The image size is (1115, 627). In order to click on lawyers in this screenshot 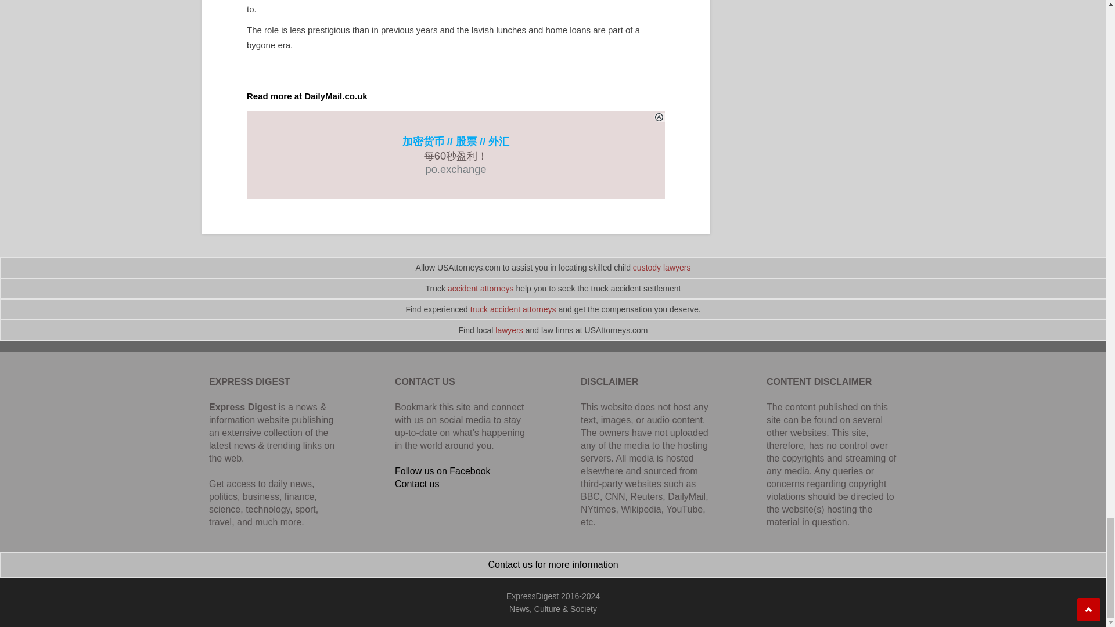, I will do `click(509, 330)`.